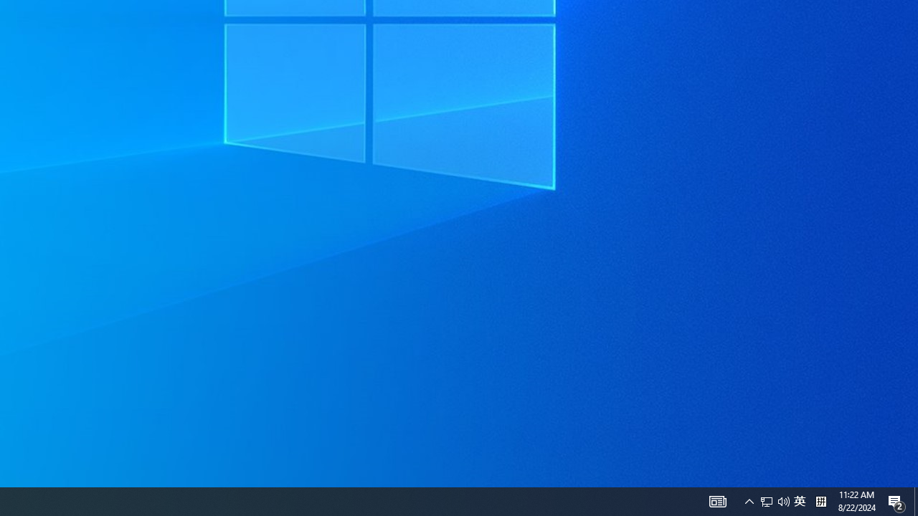 The image size is (918, 516). Describe the element at coordinates (896, 502) in the screenshot. I see `Tray Input Indicator - Chinese (Simplified, China)` at that location.